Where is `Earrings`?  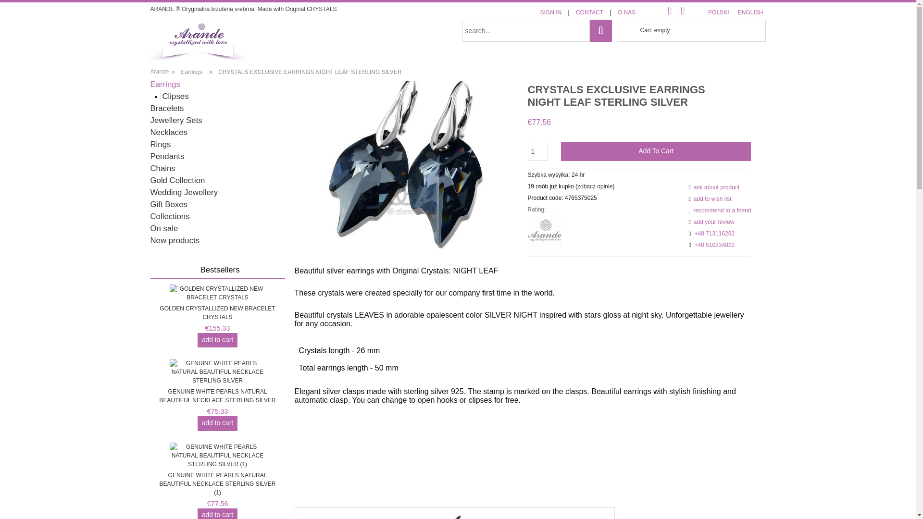 Earrings is located at coordinates (170, 84).